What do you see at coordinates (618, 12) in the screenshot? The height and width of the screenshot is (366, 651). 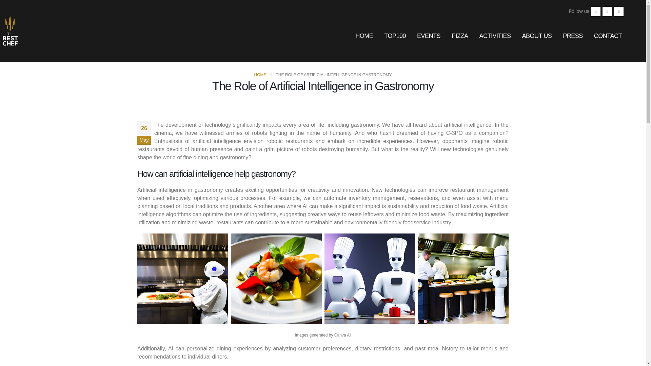 I see `Instagram` at bounding box center [618, 12].